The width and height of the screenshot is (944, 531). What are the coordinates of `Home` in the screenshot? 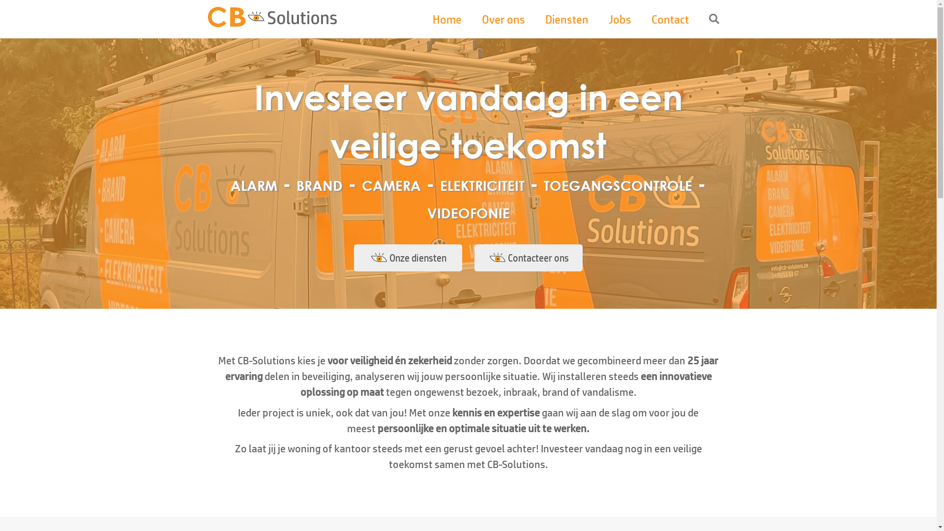 It's located at (447, 19).